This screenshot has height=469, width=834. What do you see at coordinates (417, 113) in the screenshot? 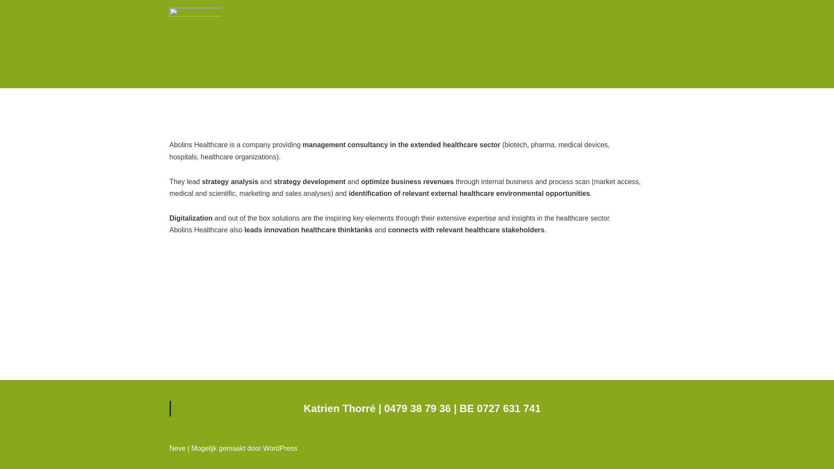
I see `2` at bounding box center [417, 113].